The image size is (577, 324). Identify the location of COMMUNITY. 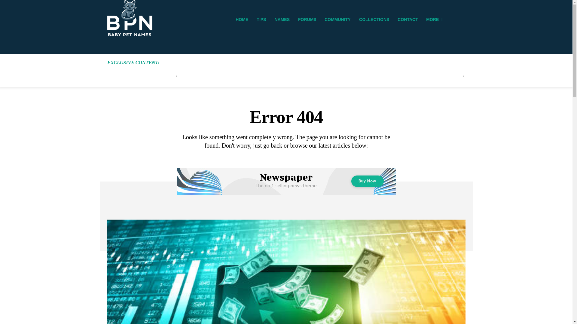
(337, 19).